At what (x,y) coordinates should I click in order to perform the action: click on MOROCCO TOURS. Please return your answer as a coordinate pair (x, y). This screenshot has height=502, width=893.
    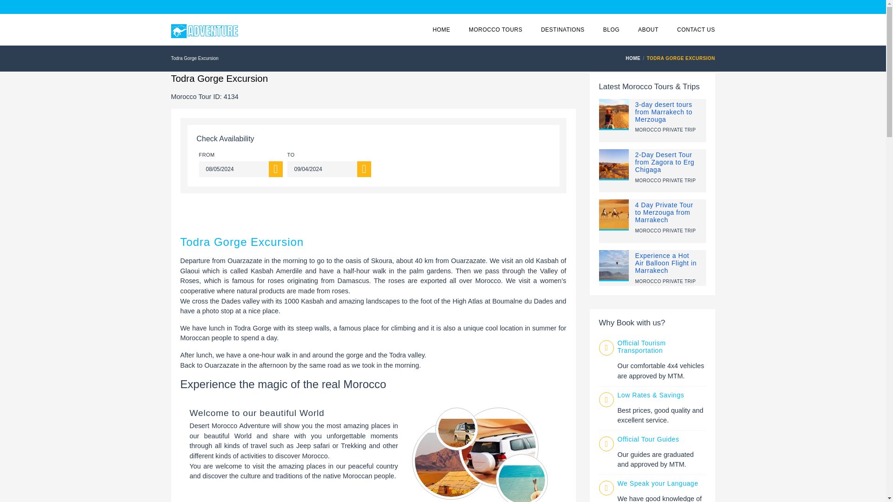
    Looking at the image, I should click on (496, 30).